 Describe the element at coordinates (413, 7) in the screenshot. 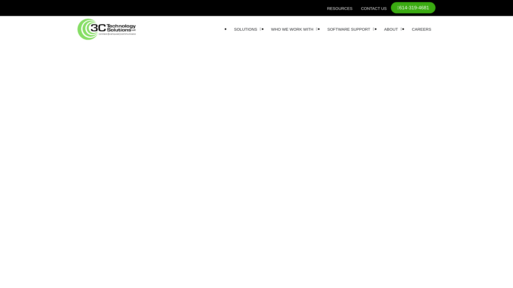

I see `614-319-4681` at that location.